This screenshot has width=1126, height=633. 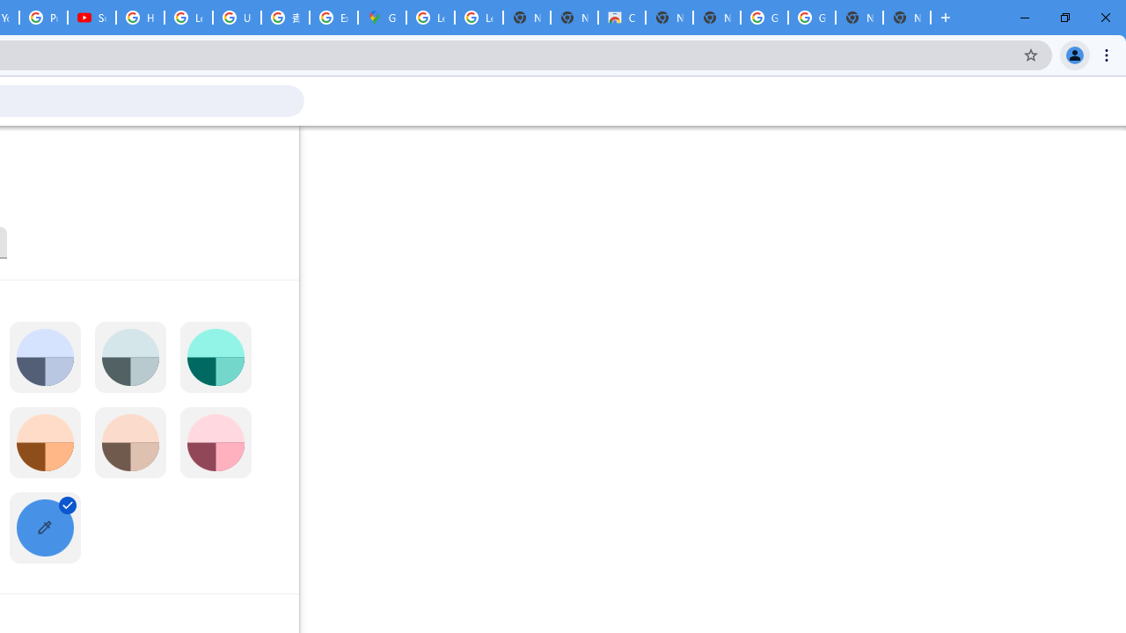 What do you see at coordinates (139, 18) in the screenshot?
I see `How Chrome protects your passwords - Google Chrome Help` at bounding box center [139, 18].